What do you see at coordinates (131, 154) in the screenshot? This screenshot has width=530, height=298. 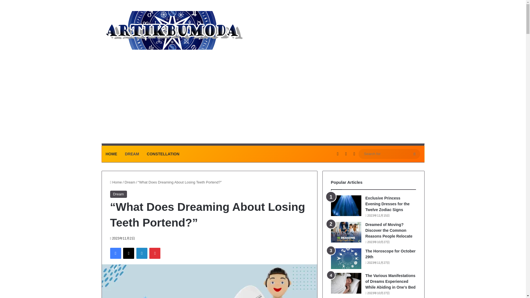 I see `DREAM` at bounding box center [131, 154].